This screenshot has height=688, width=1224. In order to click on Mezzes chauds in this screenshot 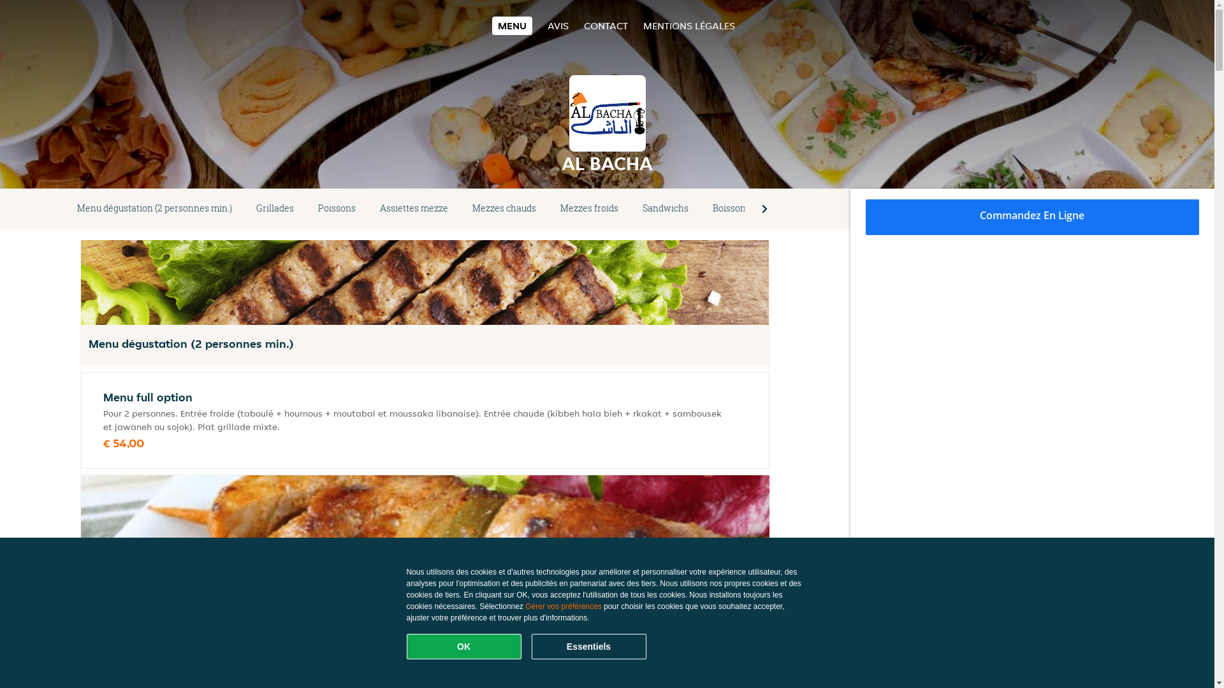, I will do `click(504, 209)`.